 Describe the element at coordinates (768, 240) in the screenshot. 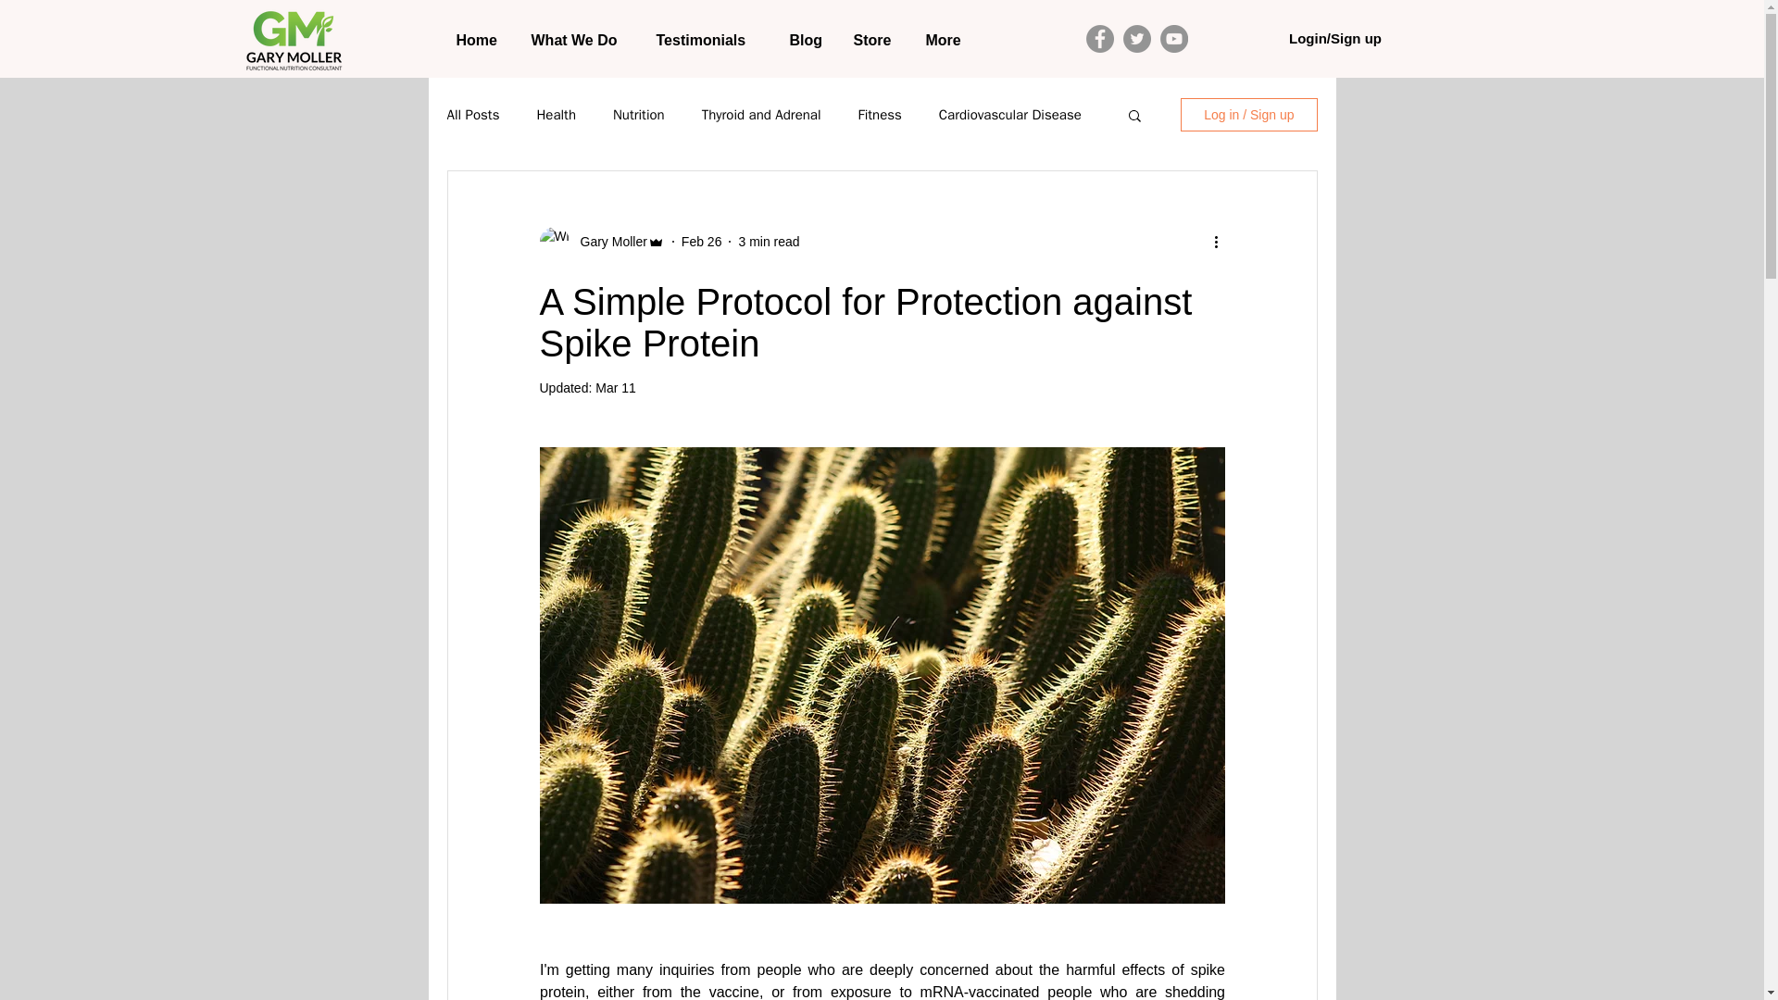

I see `3 min read` at that location.